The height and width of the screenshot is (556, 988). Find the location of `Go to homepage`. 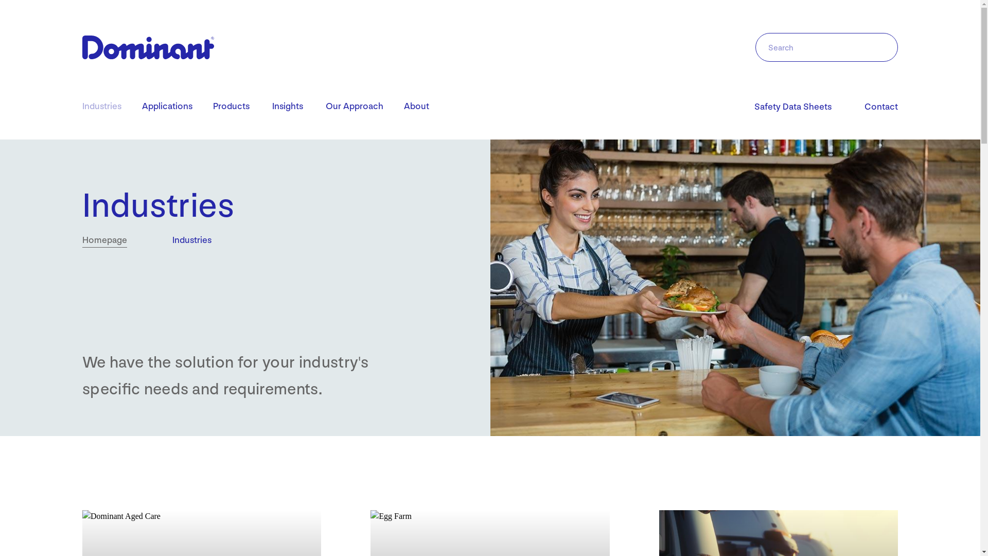

Go to homepage is located at coordinates (148, 47).